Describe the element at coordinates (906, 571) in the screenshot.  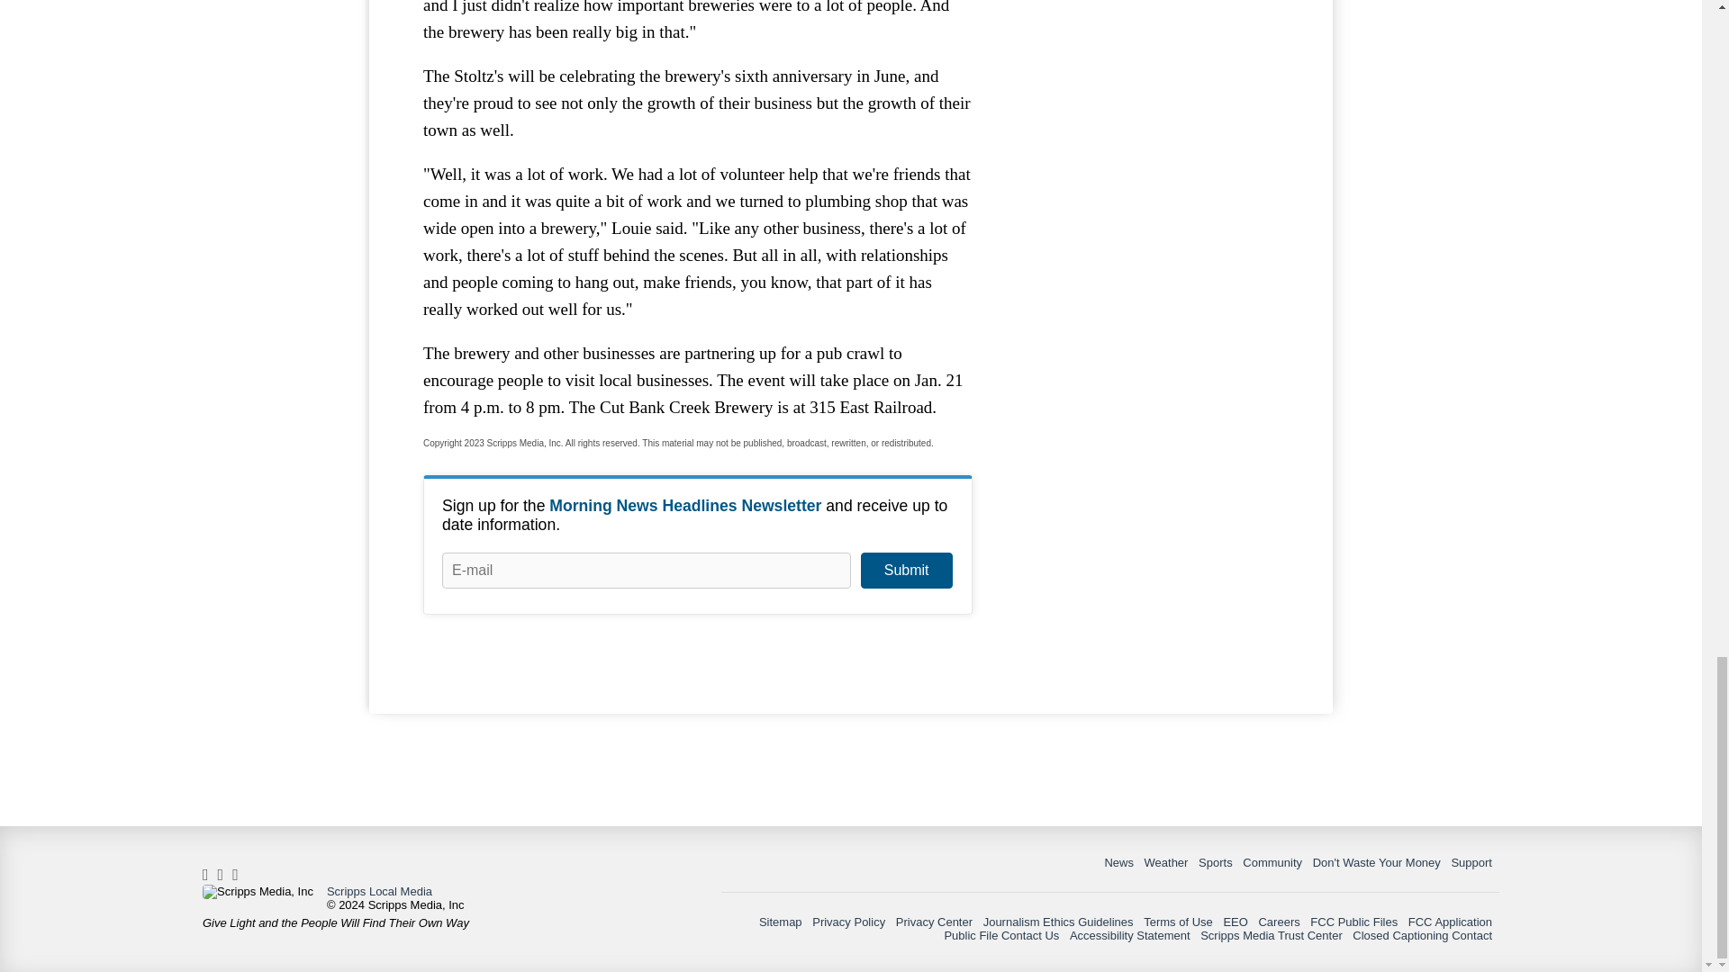
I see `Submit` at that location.